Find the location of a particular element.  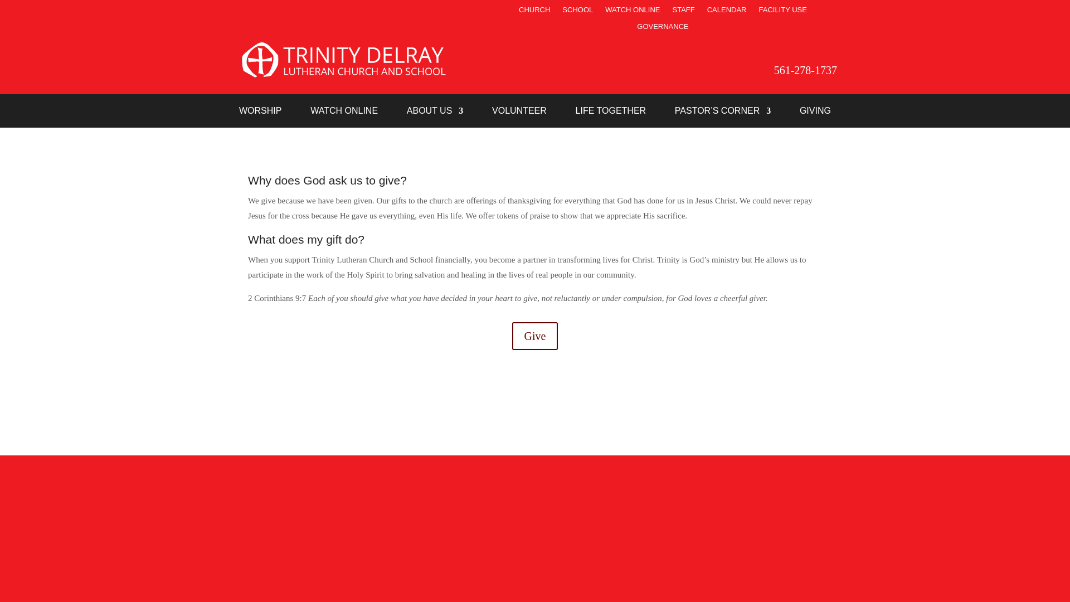

LIFE TOGETHER is located at coordinates (611, 113).